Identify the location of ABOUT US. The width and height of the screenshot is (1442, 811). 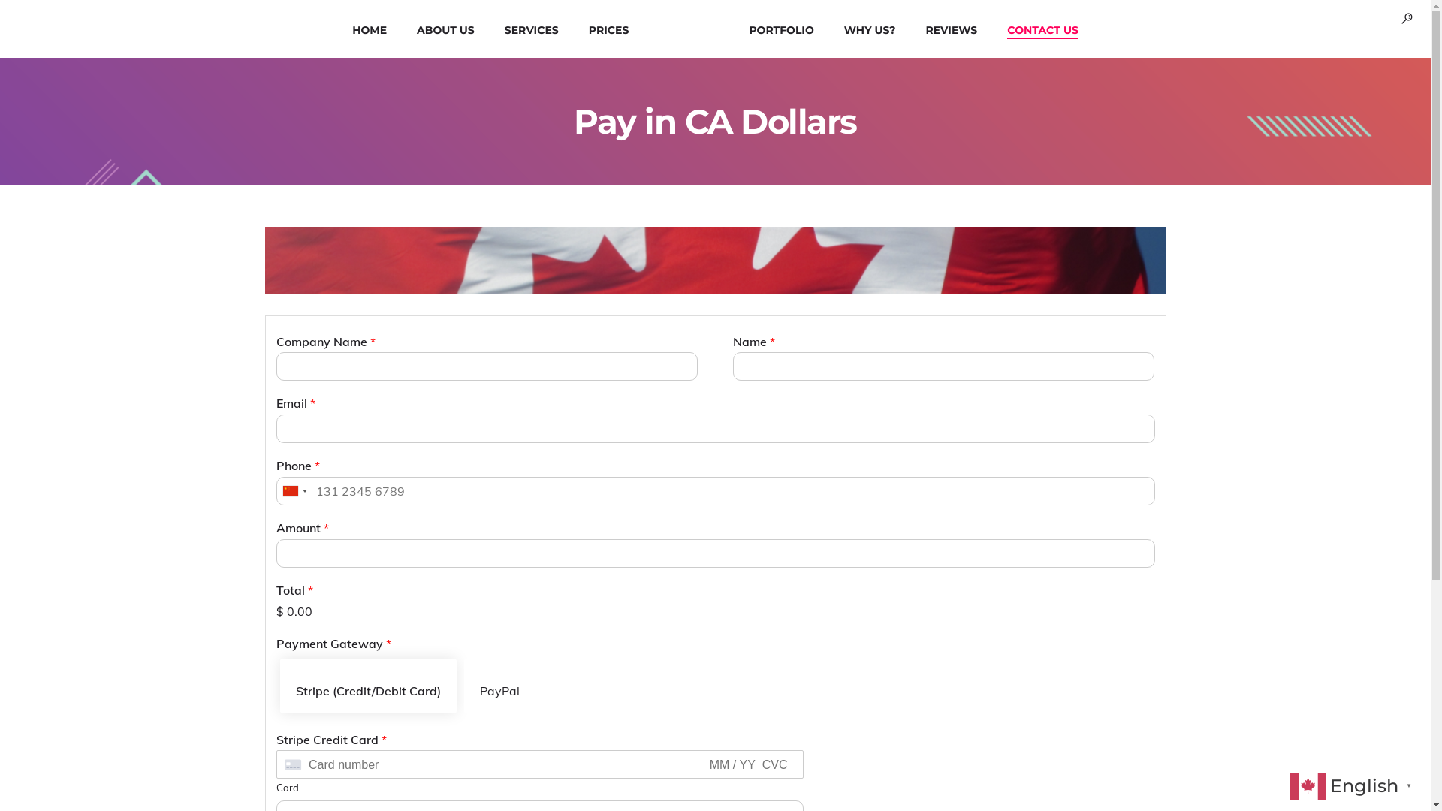
(446, 29).